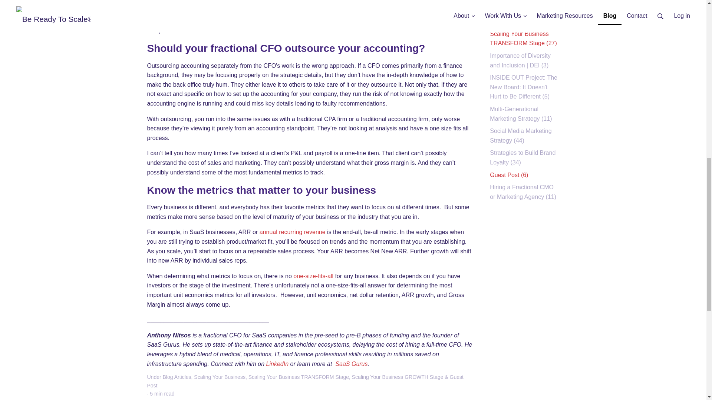 This screenshot has height=400, width=712. I want to click on Scaling Your Business, so click(220, 377).